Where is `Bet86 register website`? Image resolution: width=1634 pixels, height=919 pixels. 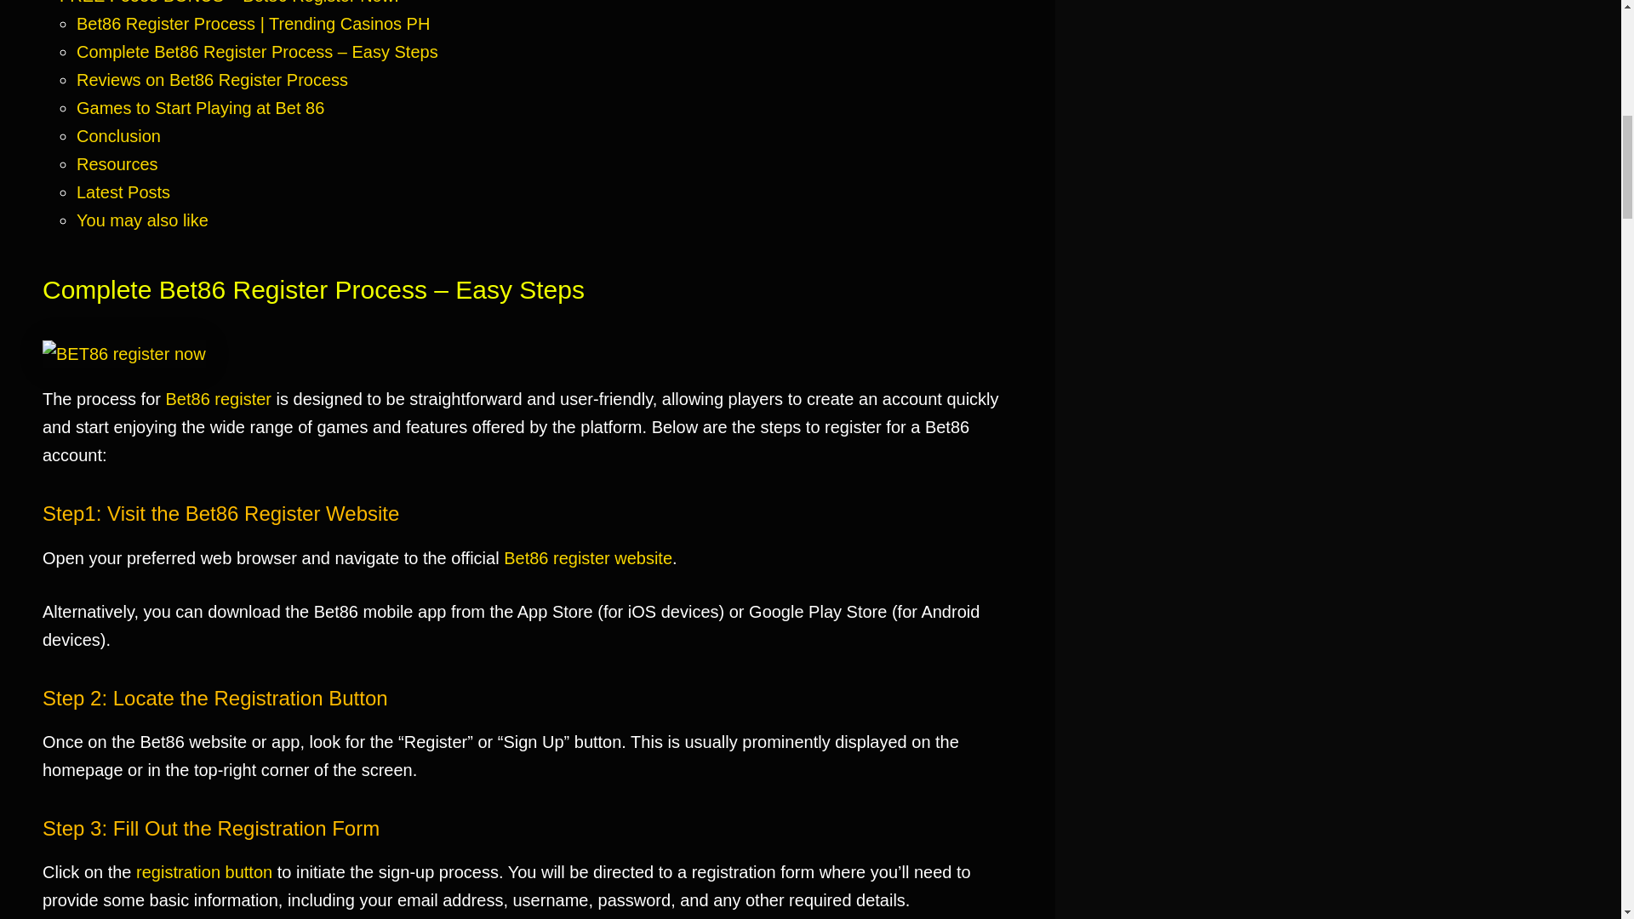
Bet86 register website is located at coordinates (587, 558).